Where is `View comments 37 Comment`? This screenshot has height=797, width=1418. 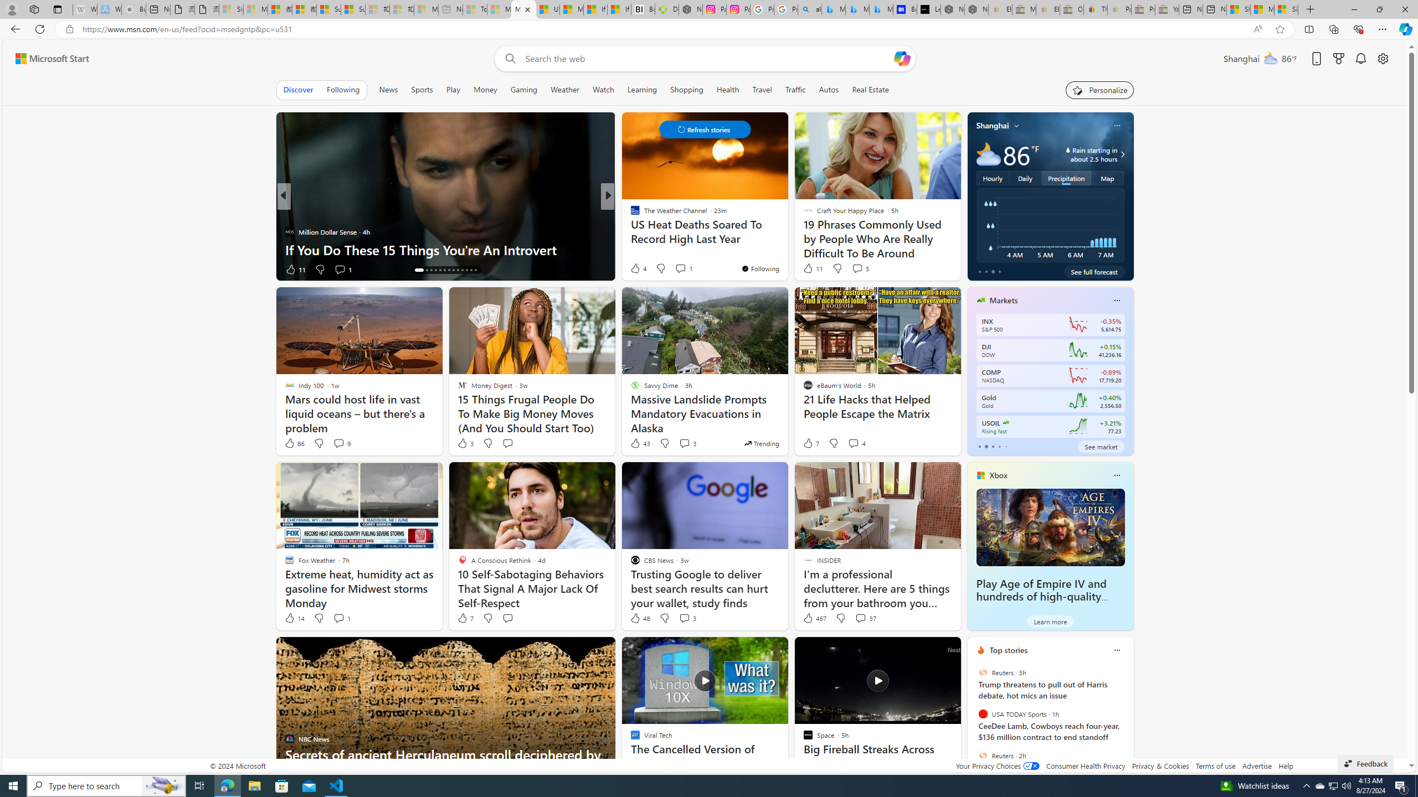 View comments 37 Comment is located at coordinates (861, 618).